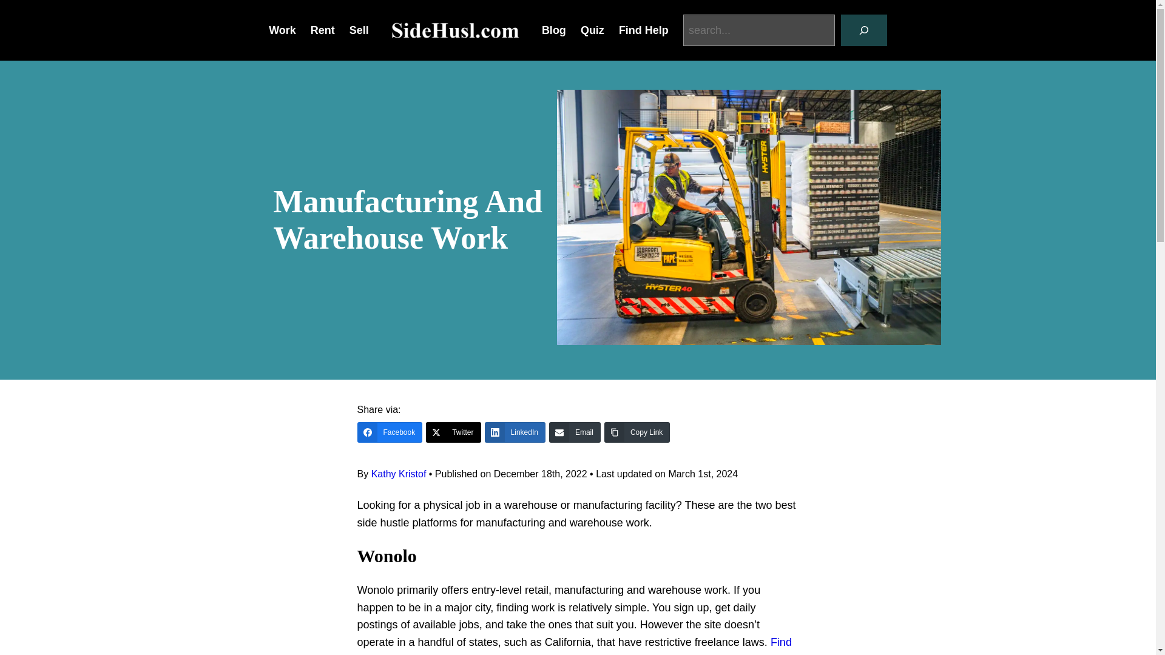  I want to click on Work, so click(282, 30).